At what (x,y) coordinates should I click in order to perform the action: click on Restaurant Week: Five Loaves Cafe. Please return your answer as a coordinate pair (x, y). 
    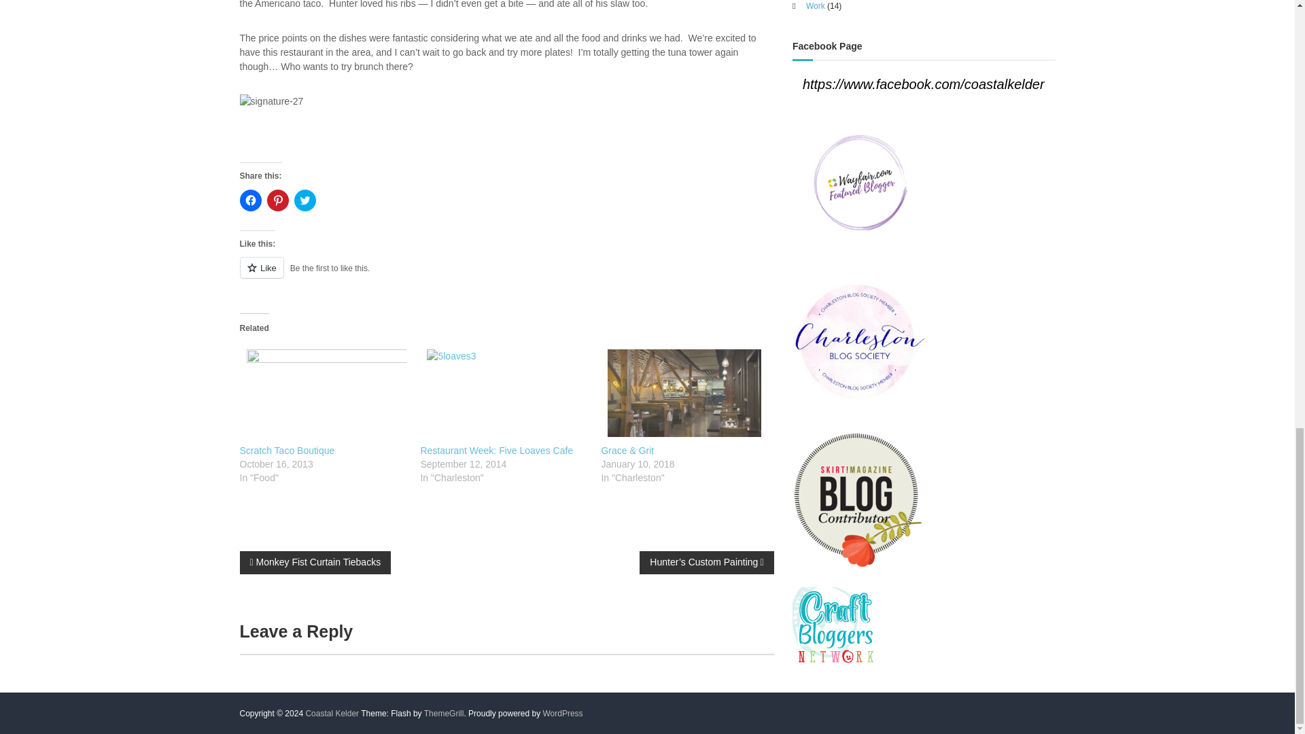
    Looking at the image, I should click on (496, 450).